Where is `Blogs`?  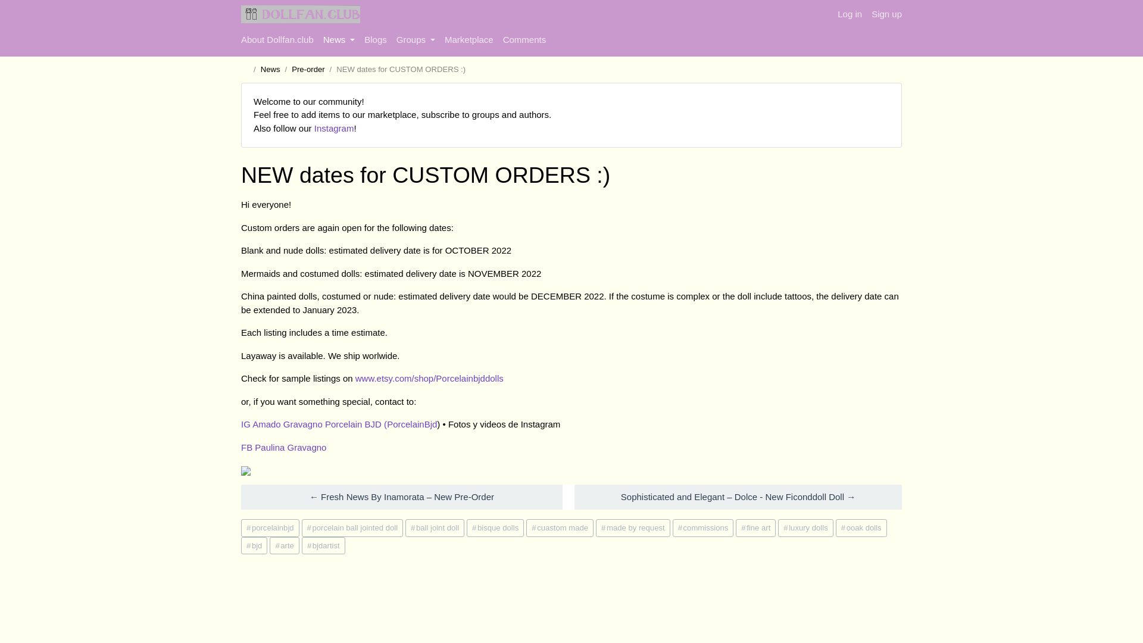 Blogs is located at coordinates (376, 40).